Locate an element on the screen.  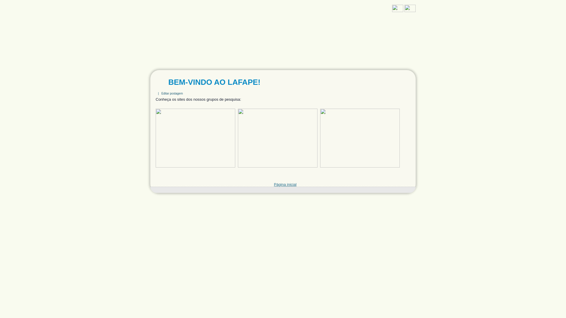
Editar postagem is located at coordinates (172, 93).